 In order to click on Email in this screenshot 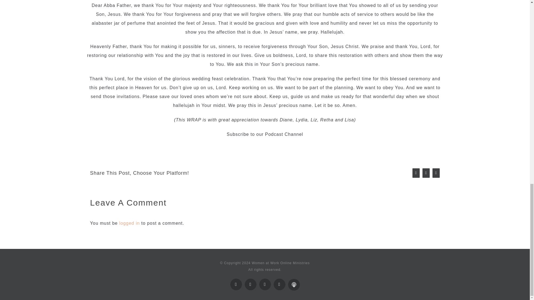, I will do `click(265, 284)`.